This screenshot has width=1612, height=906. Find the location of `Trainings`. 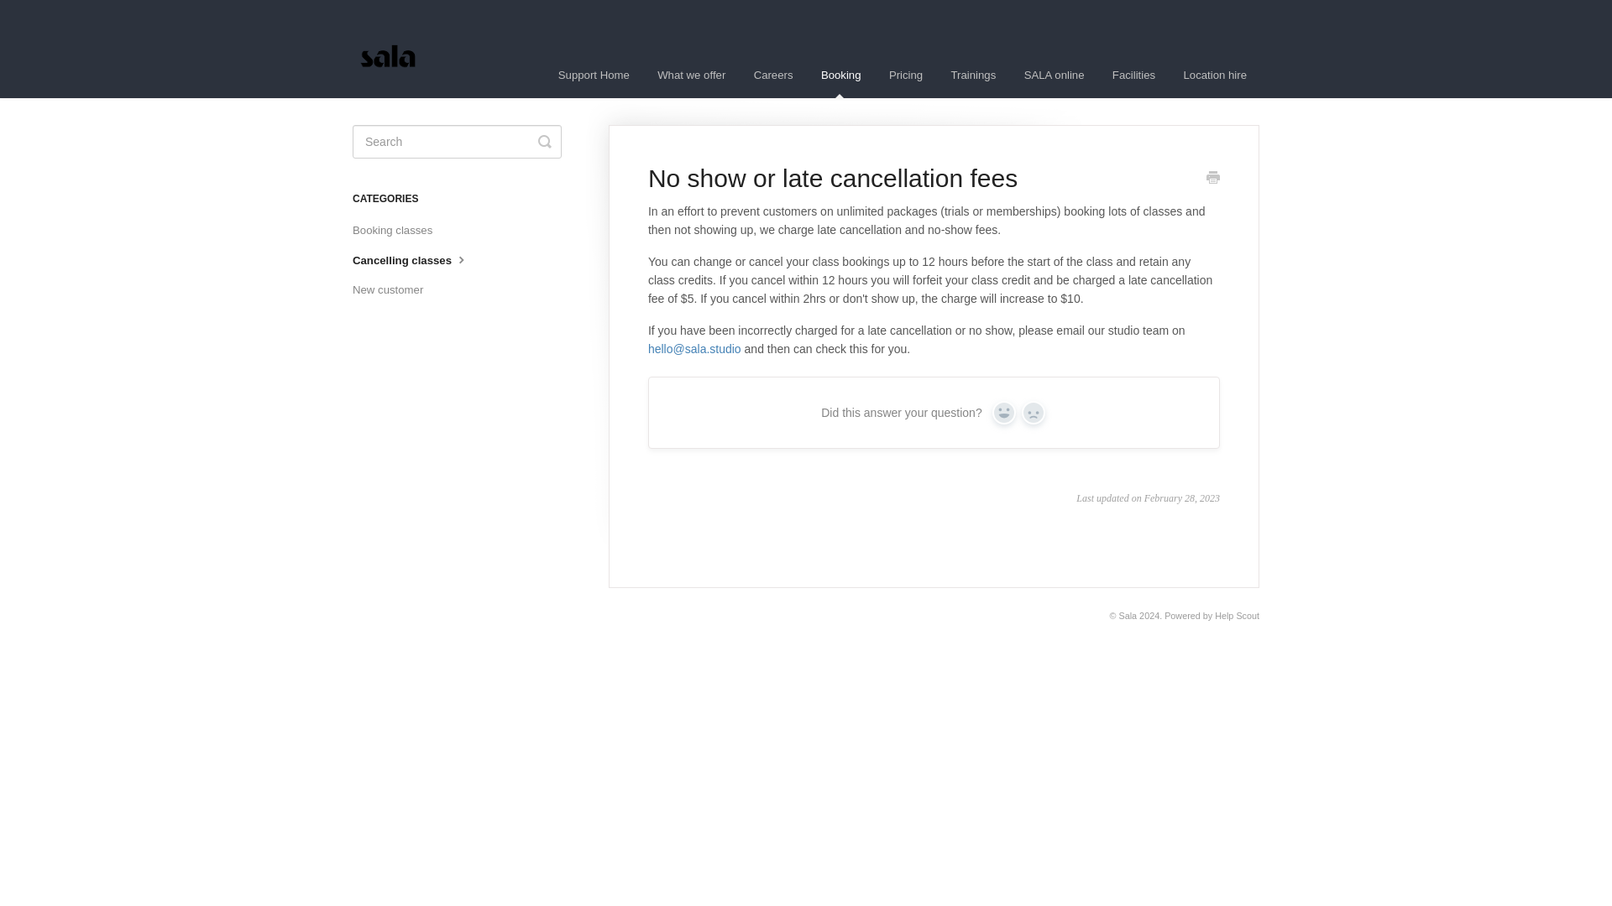

Trainings is located at coordinates (973, 75).